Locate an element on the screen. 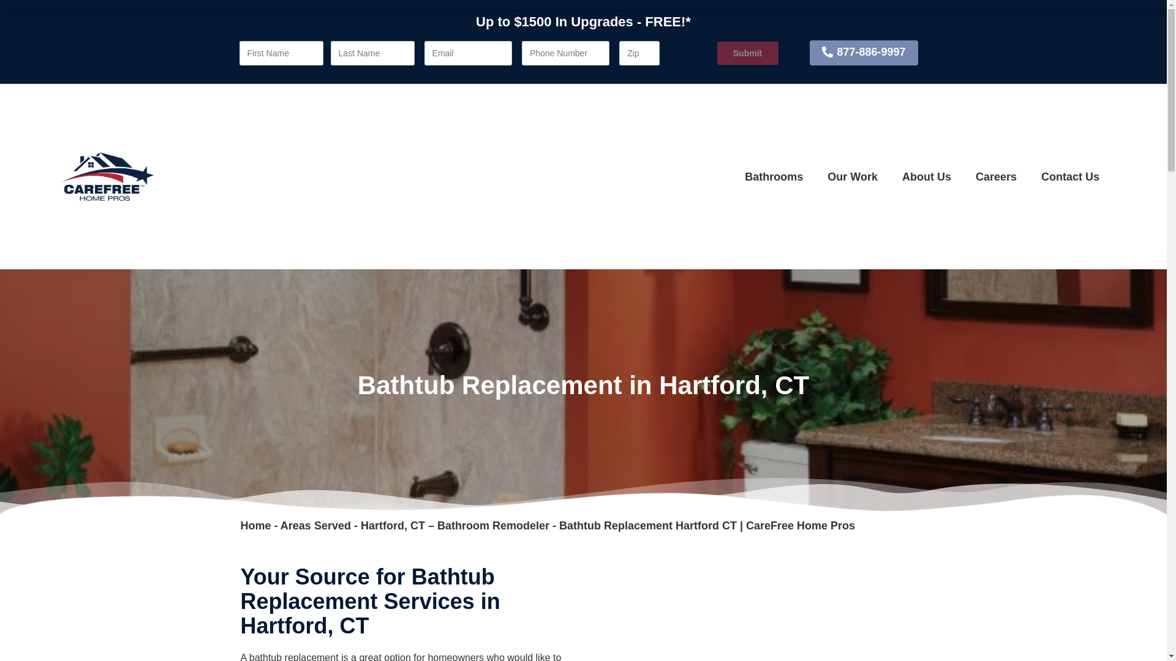  Contact Us is located at coordinates (1070, 176).